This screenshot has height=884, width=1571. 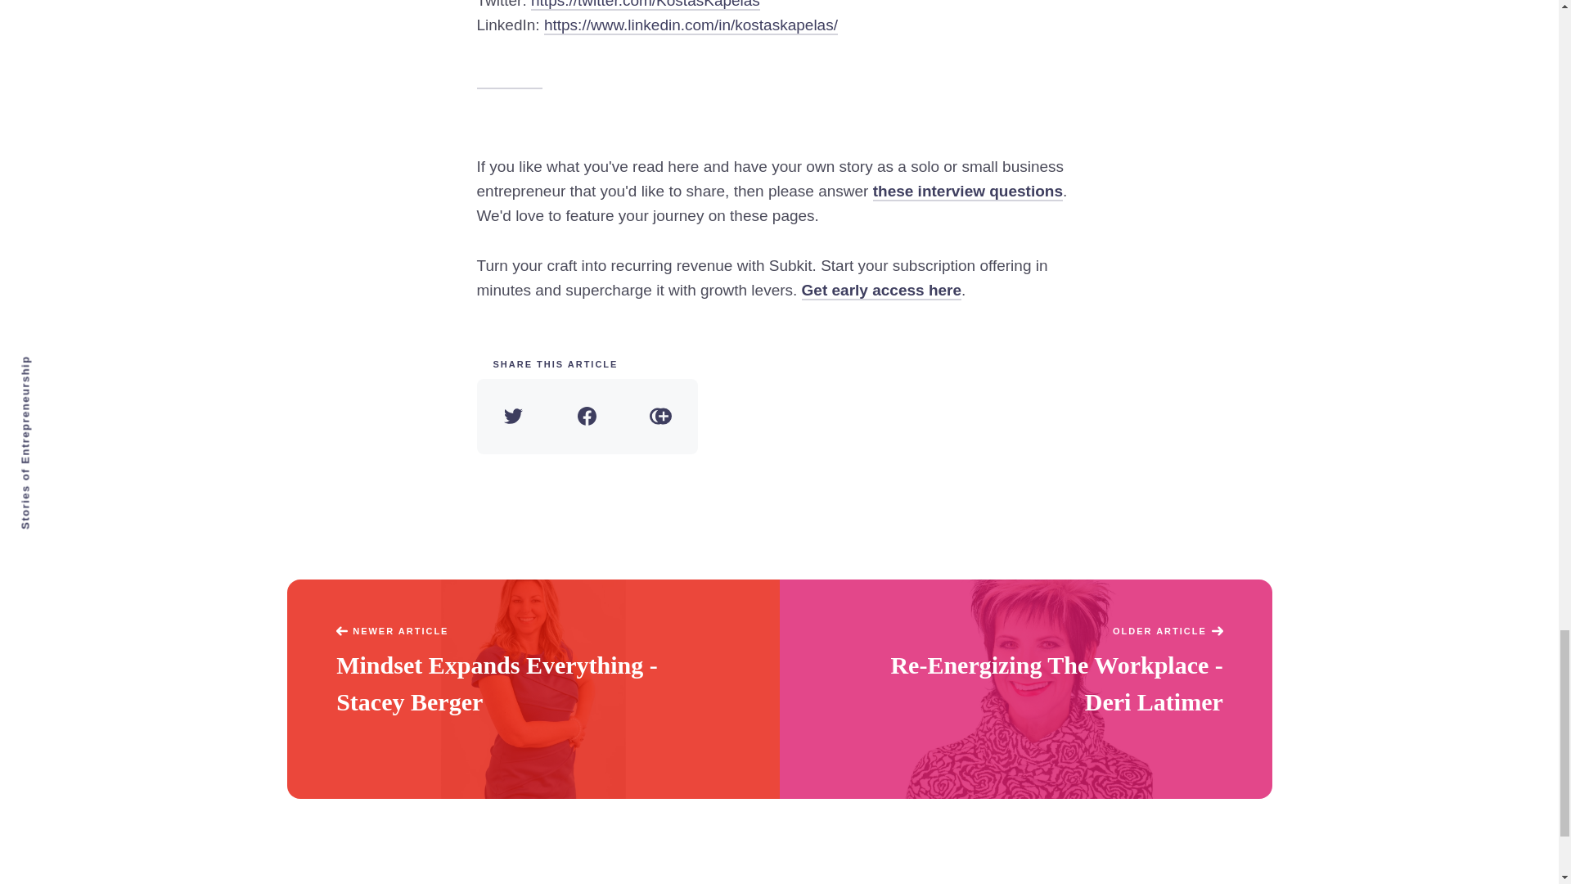 I want to click on these interview questions, so click(x=968, y=192).